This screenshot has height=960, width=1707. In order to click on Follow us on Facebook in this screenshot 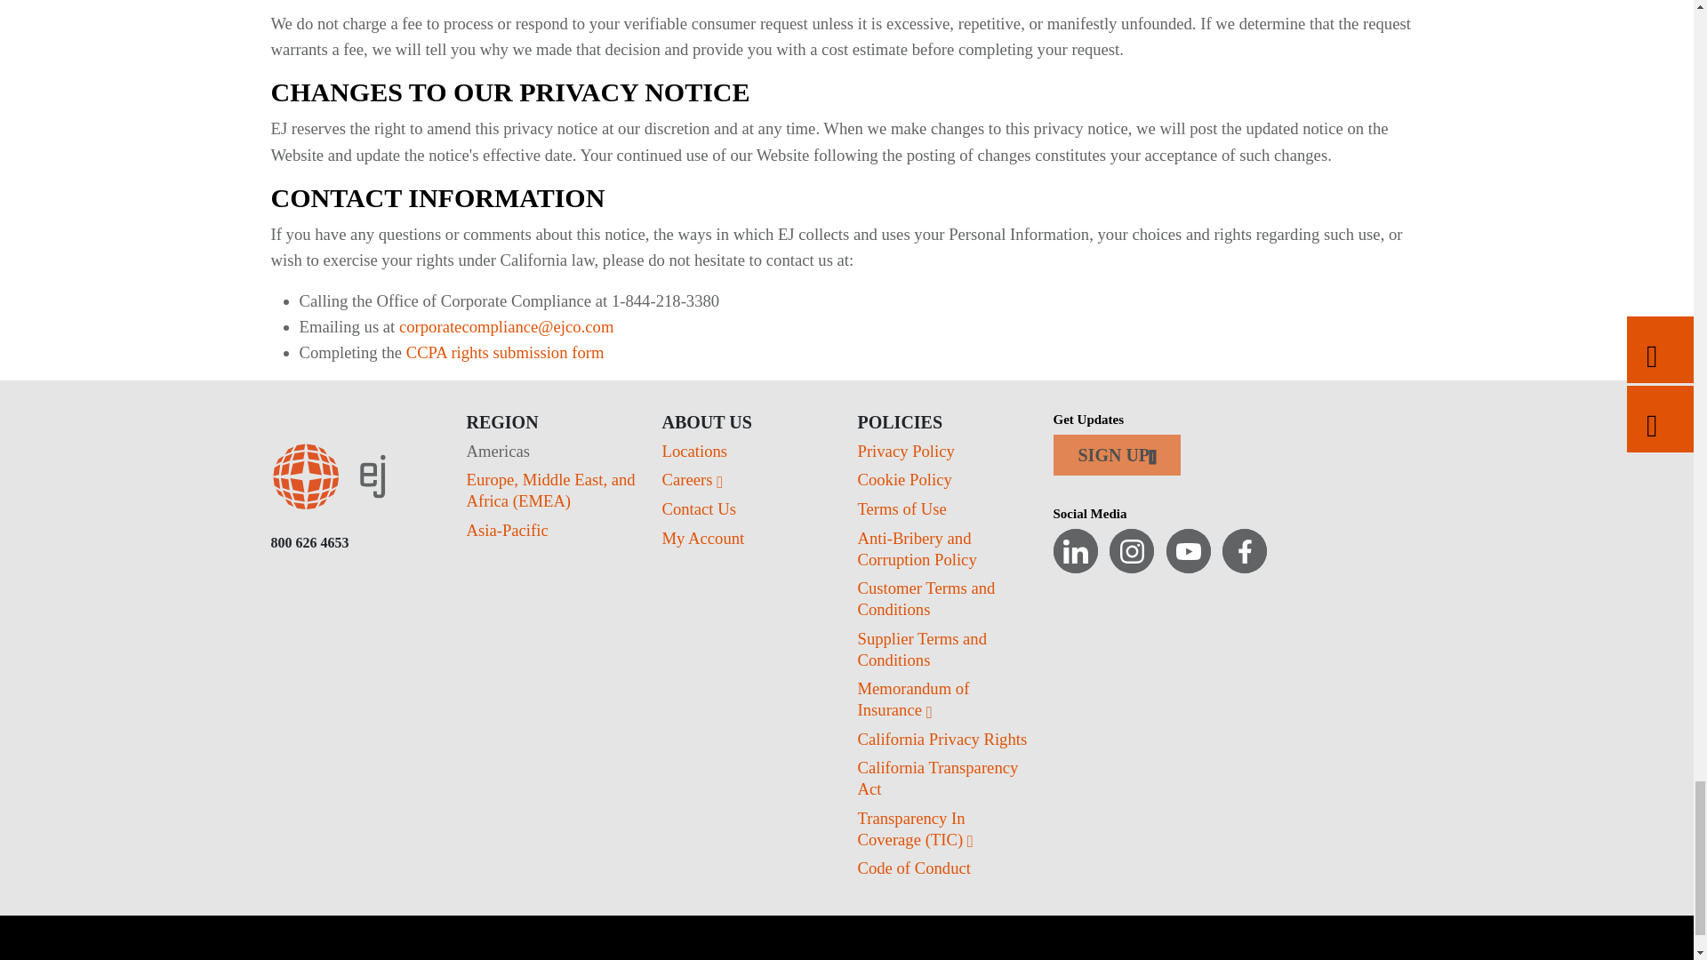, I will do `click(1244, 551)`.